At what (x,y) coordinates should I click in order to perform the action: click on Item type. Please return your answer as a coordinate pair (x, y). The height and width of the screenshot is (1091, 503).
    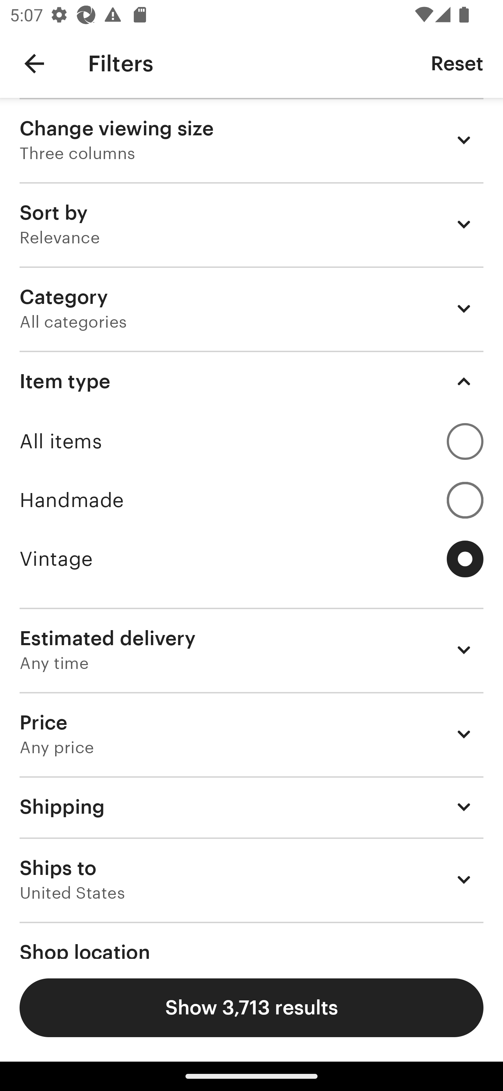
    Looking at the image, I should click on (251, 381).